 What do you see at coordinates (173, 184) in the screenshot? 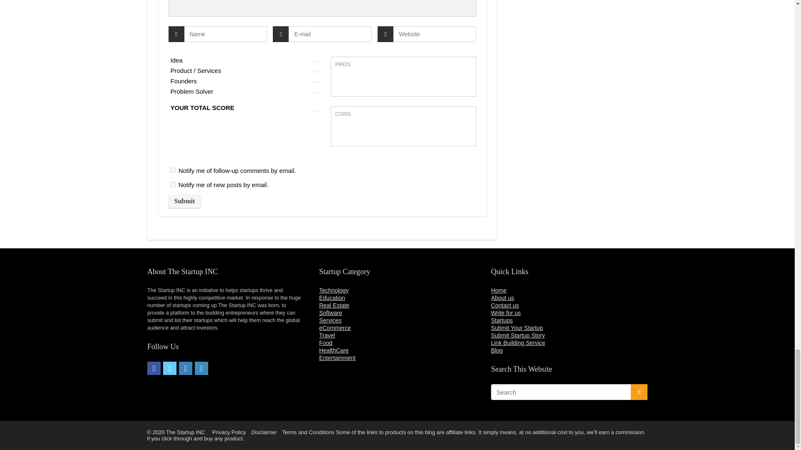
I see `subscribe` at bounding box center [173, 184].